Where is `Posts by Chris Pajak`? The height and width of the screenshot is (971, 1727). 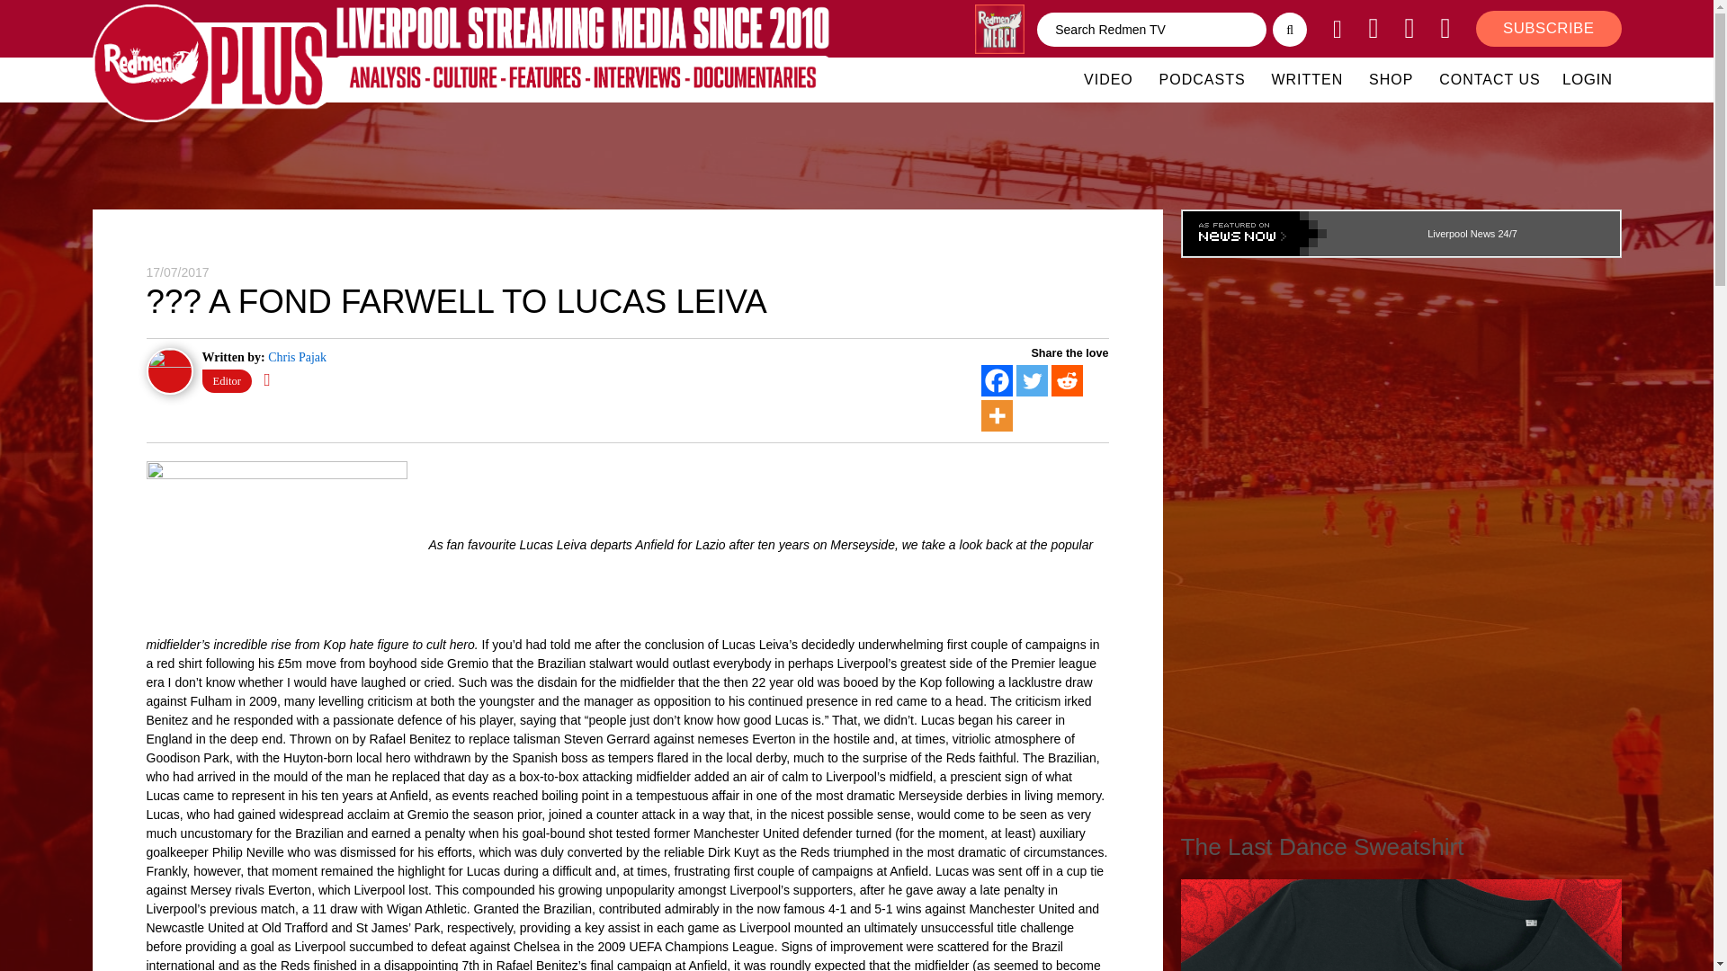 Posts by Chris Pajak is located at coordinates (297, 357).